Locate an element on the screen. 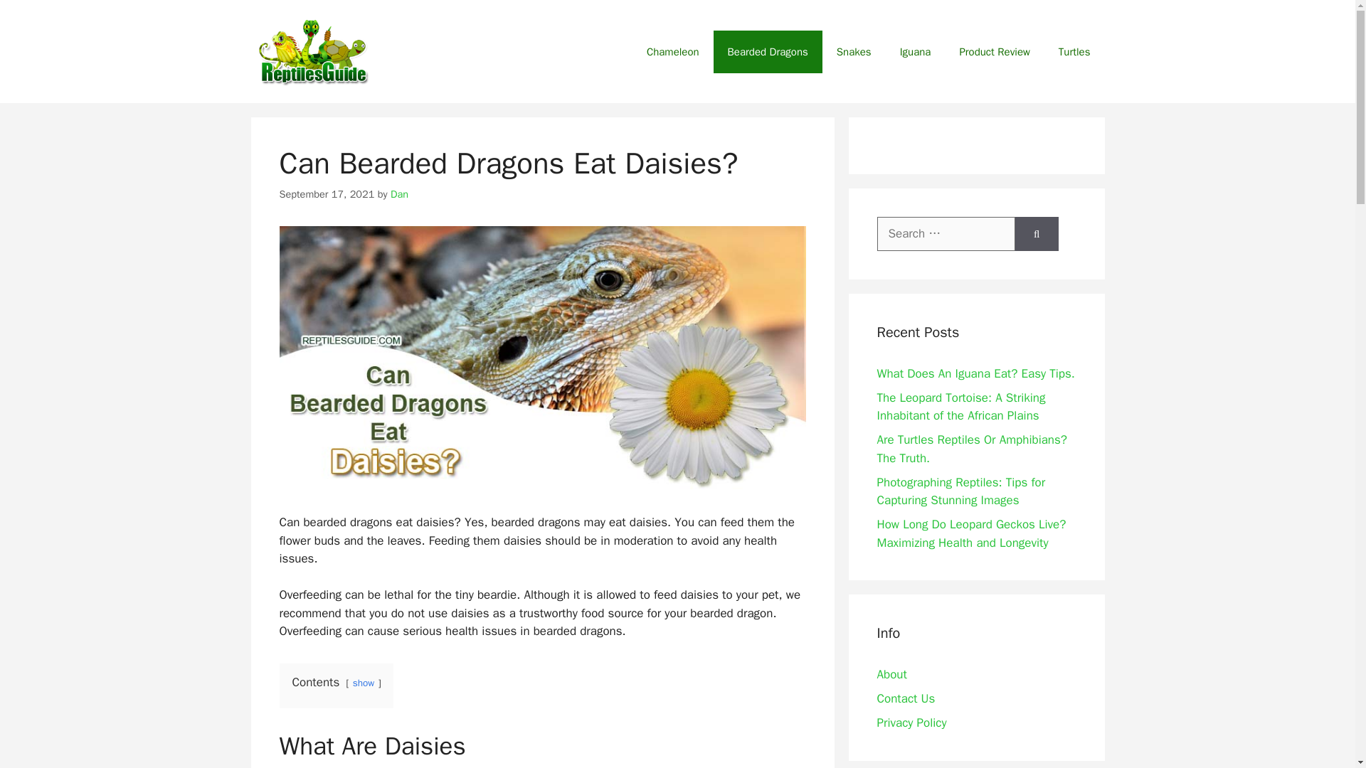 Image resolution: width=1366 pixels, height=768 pixels. Turtles is located at coordinates (1074, 51).